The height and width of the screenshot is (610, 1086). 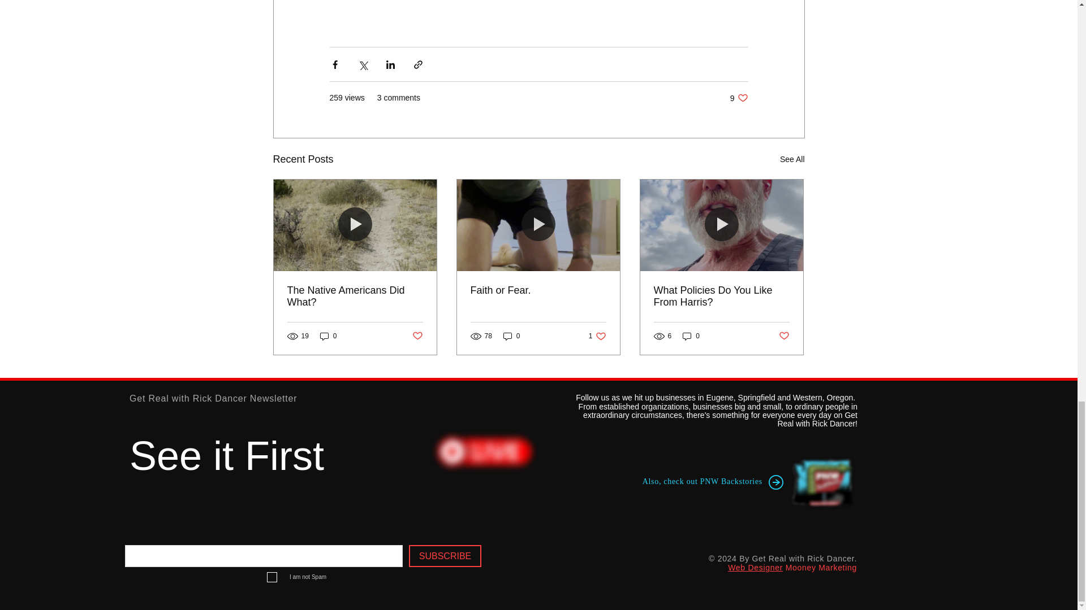 I want to click on Post not marked as liked, so click(x=784, y=336).